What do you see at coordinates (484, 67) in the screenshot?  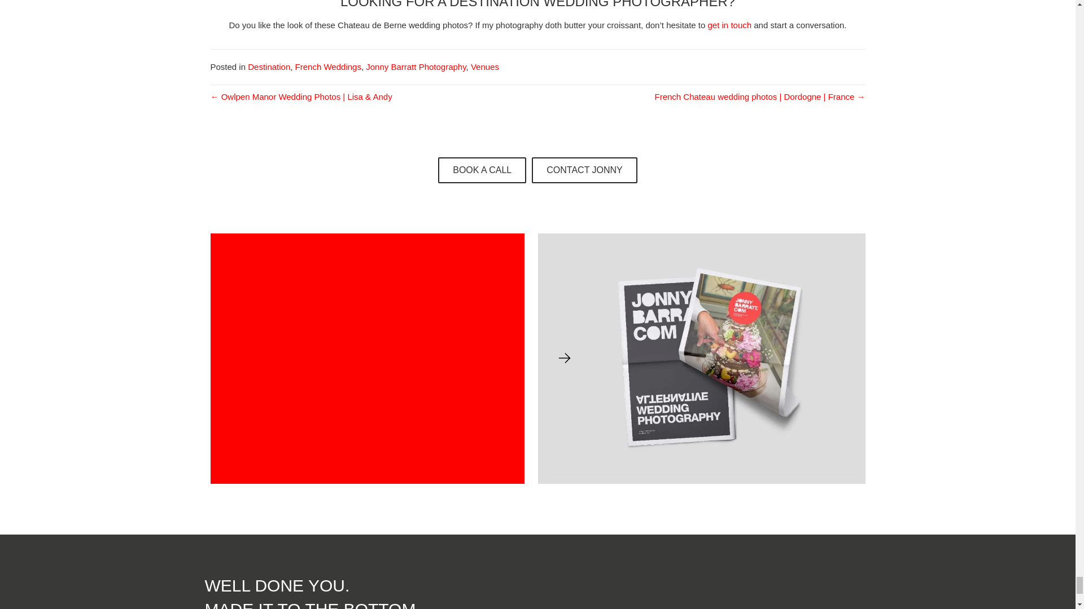 I see `Venues` at bounding box center [484, 67].